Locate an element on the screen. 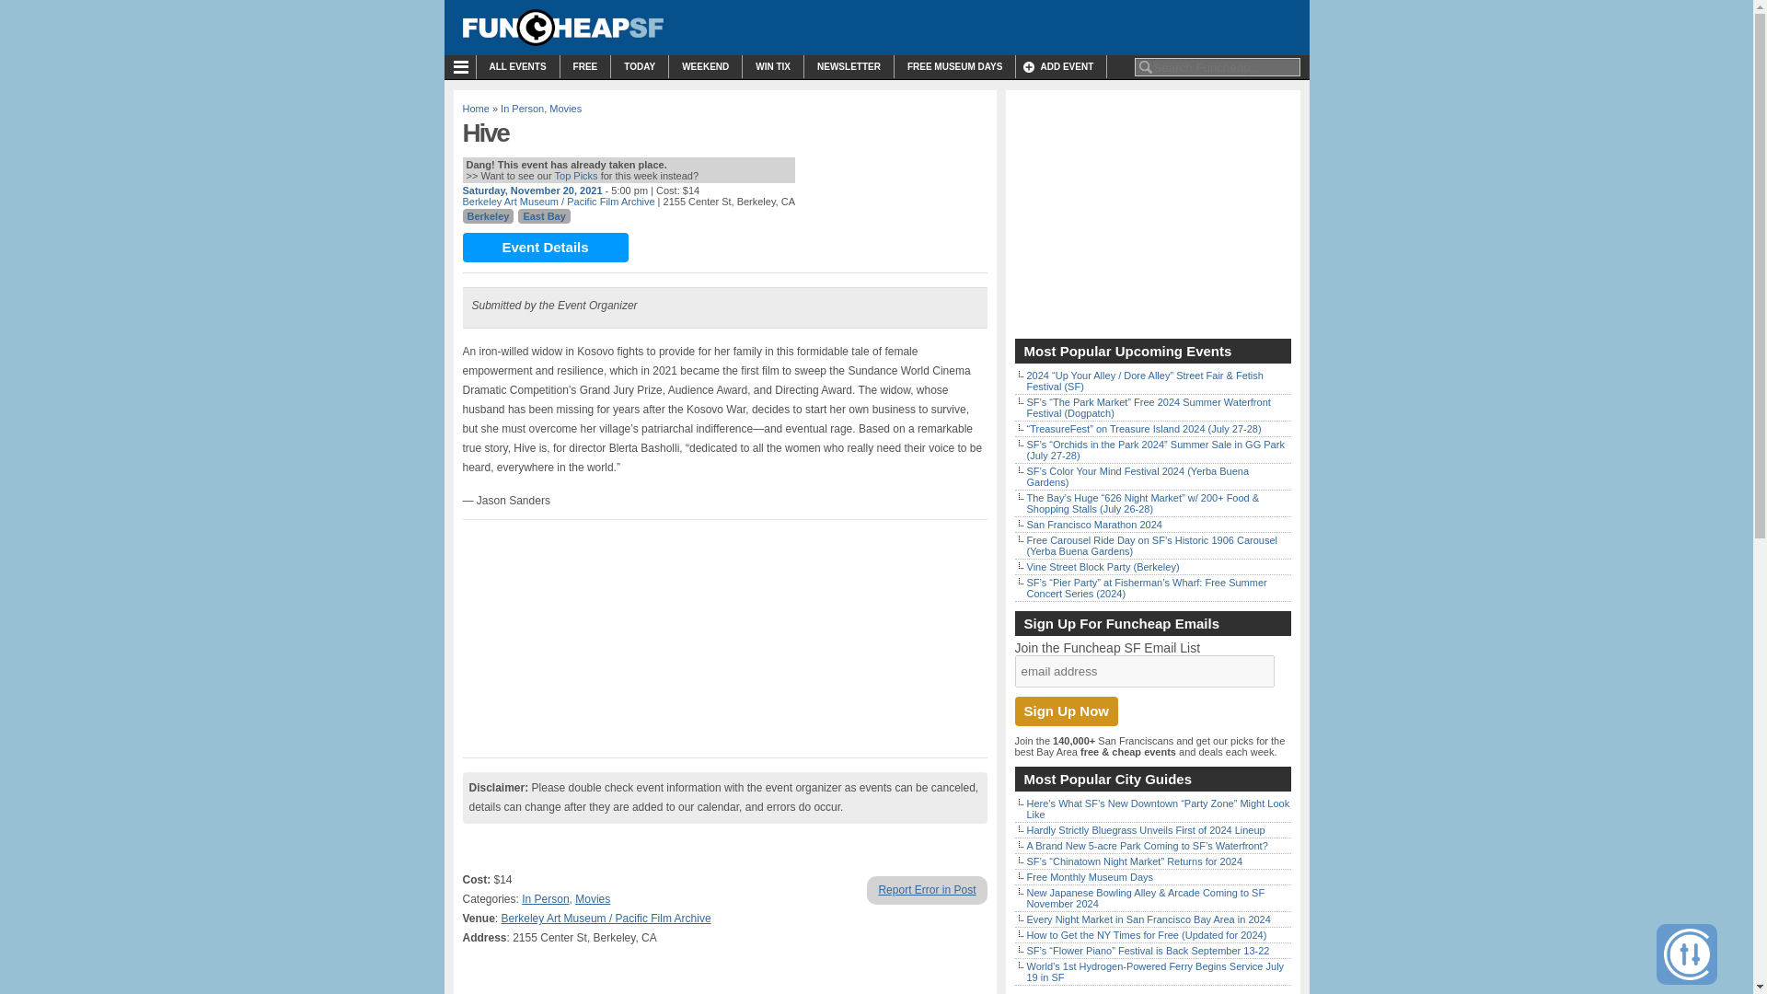 The height and width of the screenshot is (994, 1767). WEEKEND is located at coordinates (705, 66).